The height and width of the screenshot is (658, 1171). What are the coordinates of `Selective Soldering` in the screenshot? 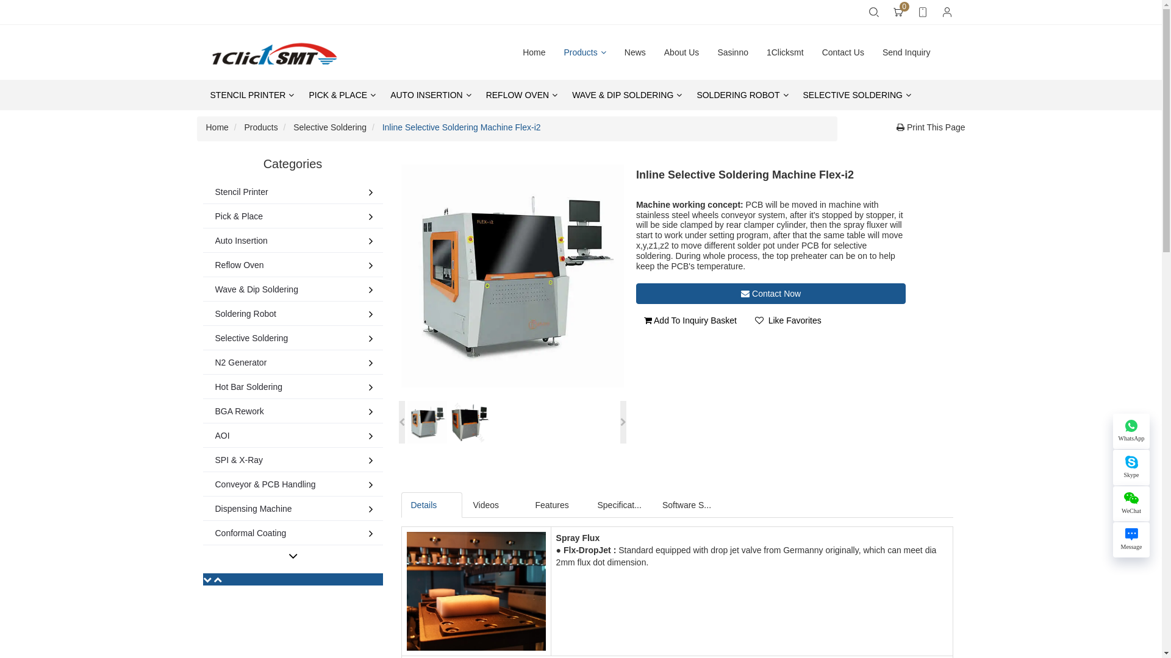 It's located at (270, 338).